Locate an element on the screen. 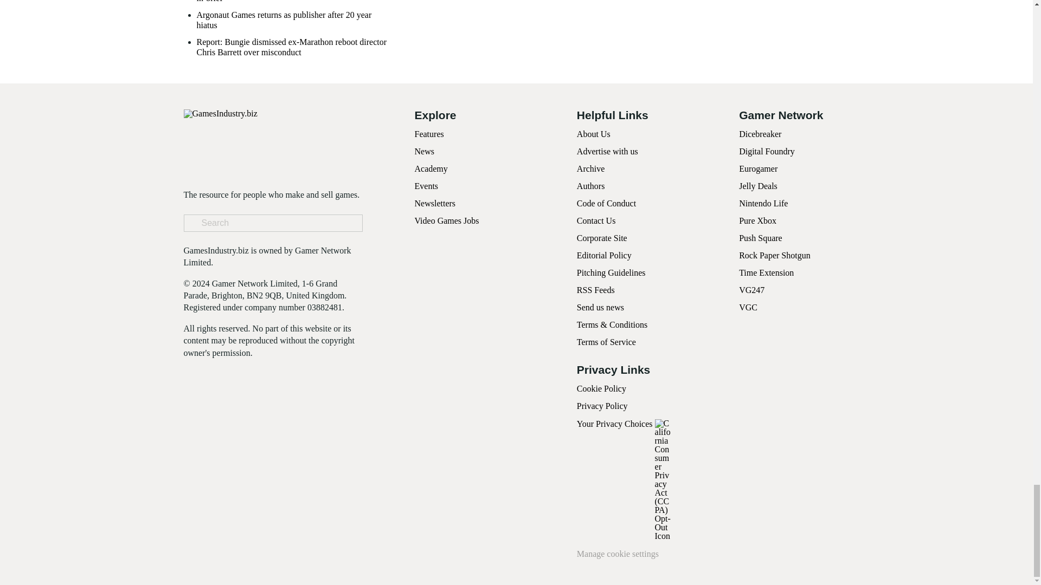  Advertise with us is located at coordinates (607, 152).